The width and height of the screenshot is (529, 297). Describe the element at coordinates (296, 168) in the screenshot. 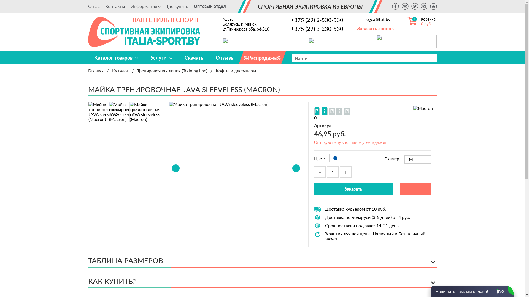

I see `Next` at that location.